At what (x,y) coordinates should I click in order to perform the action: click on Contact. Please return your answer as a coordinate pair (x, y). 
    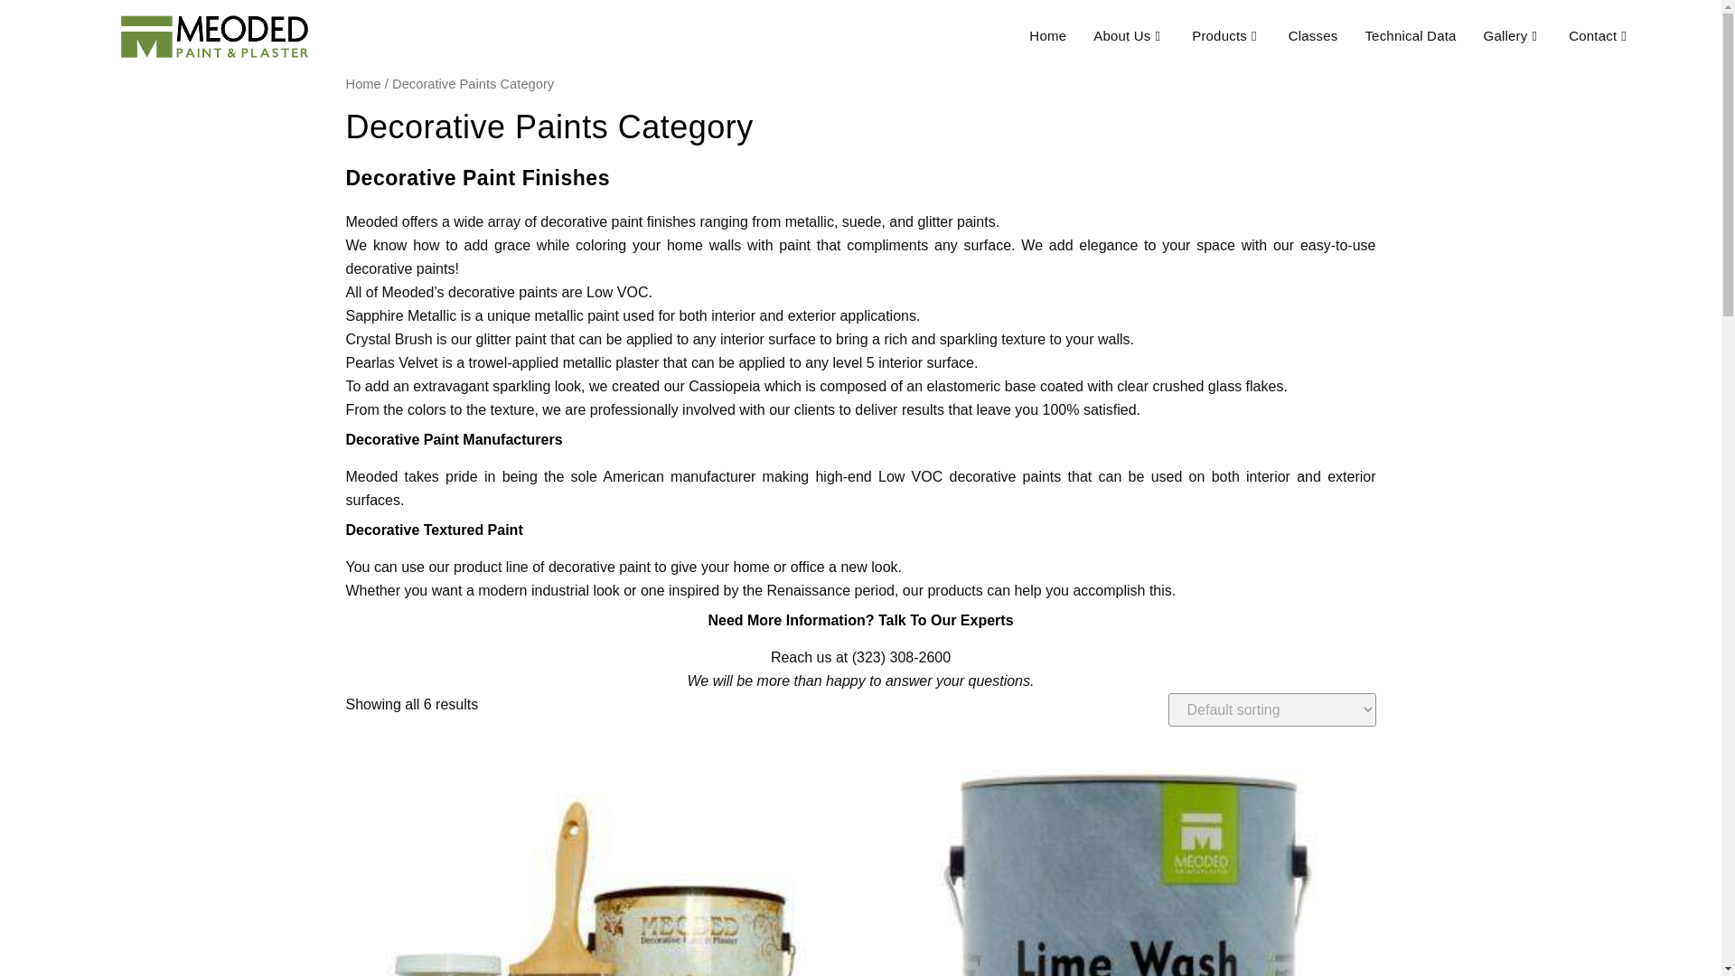
    Looking at the image, I should click on (1599, 36).